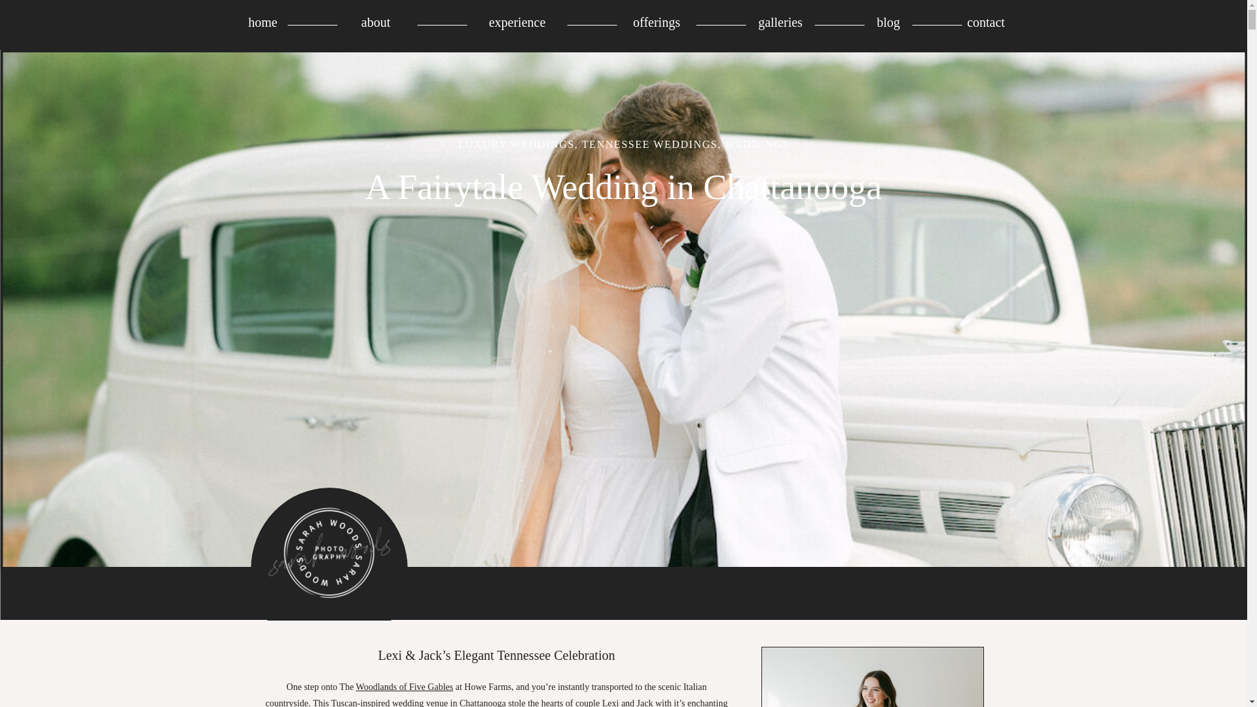 The image size is (1257, 707). What do you see at coordinates (780, 22) in the screenshot?
I see `galleries` at bounding box center [780, 22].